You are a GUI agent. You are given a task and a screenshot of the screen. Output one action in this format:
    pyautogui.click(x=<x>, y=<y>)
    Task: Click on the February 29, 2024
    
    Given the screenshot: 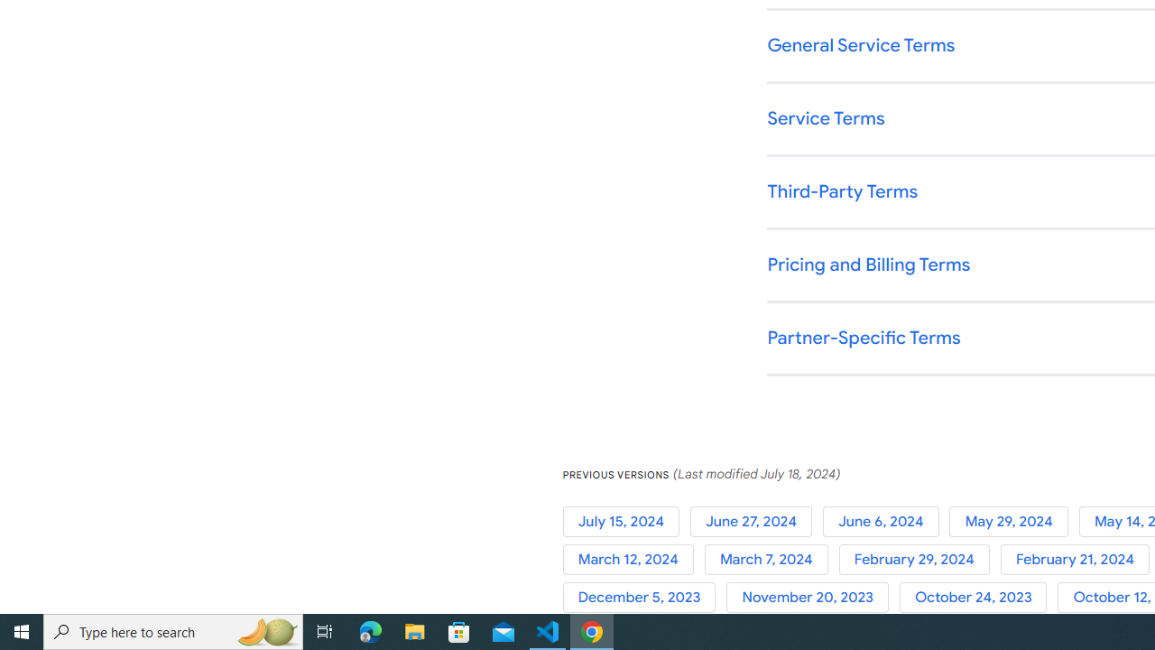 What is the action you would take?
    pyautogui.click(x=919, y=560)
    